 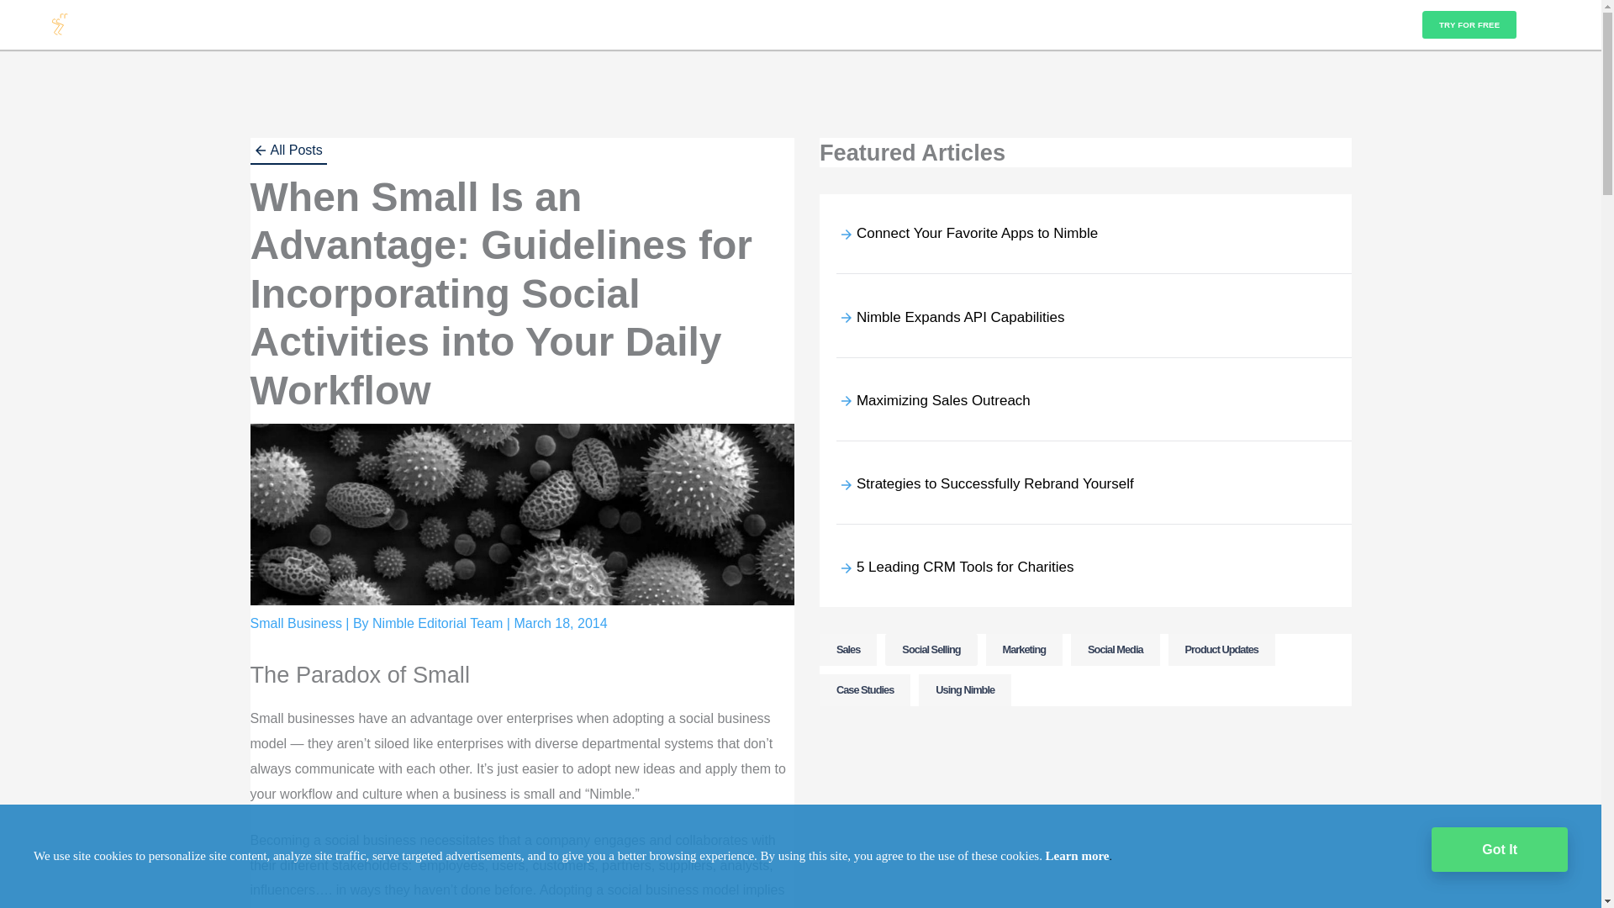 I want to click on Connect Your Favorite Apps to Nimble, so click(x=977, y=233).